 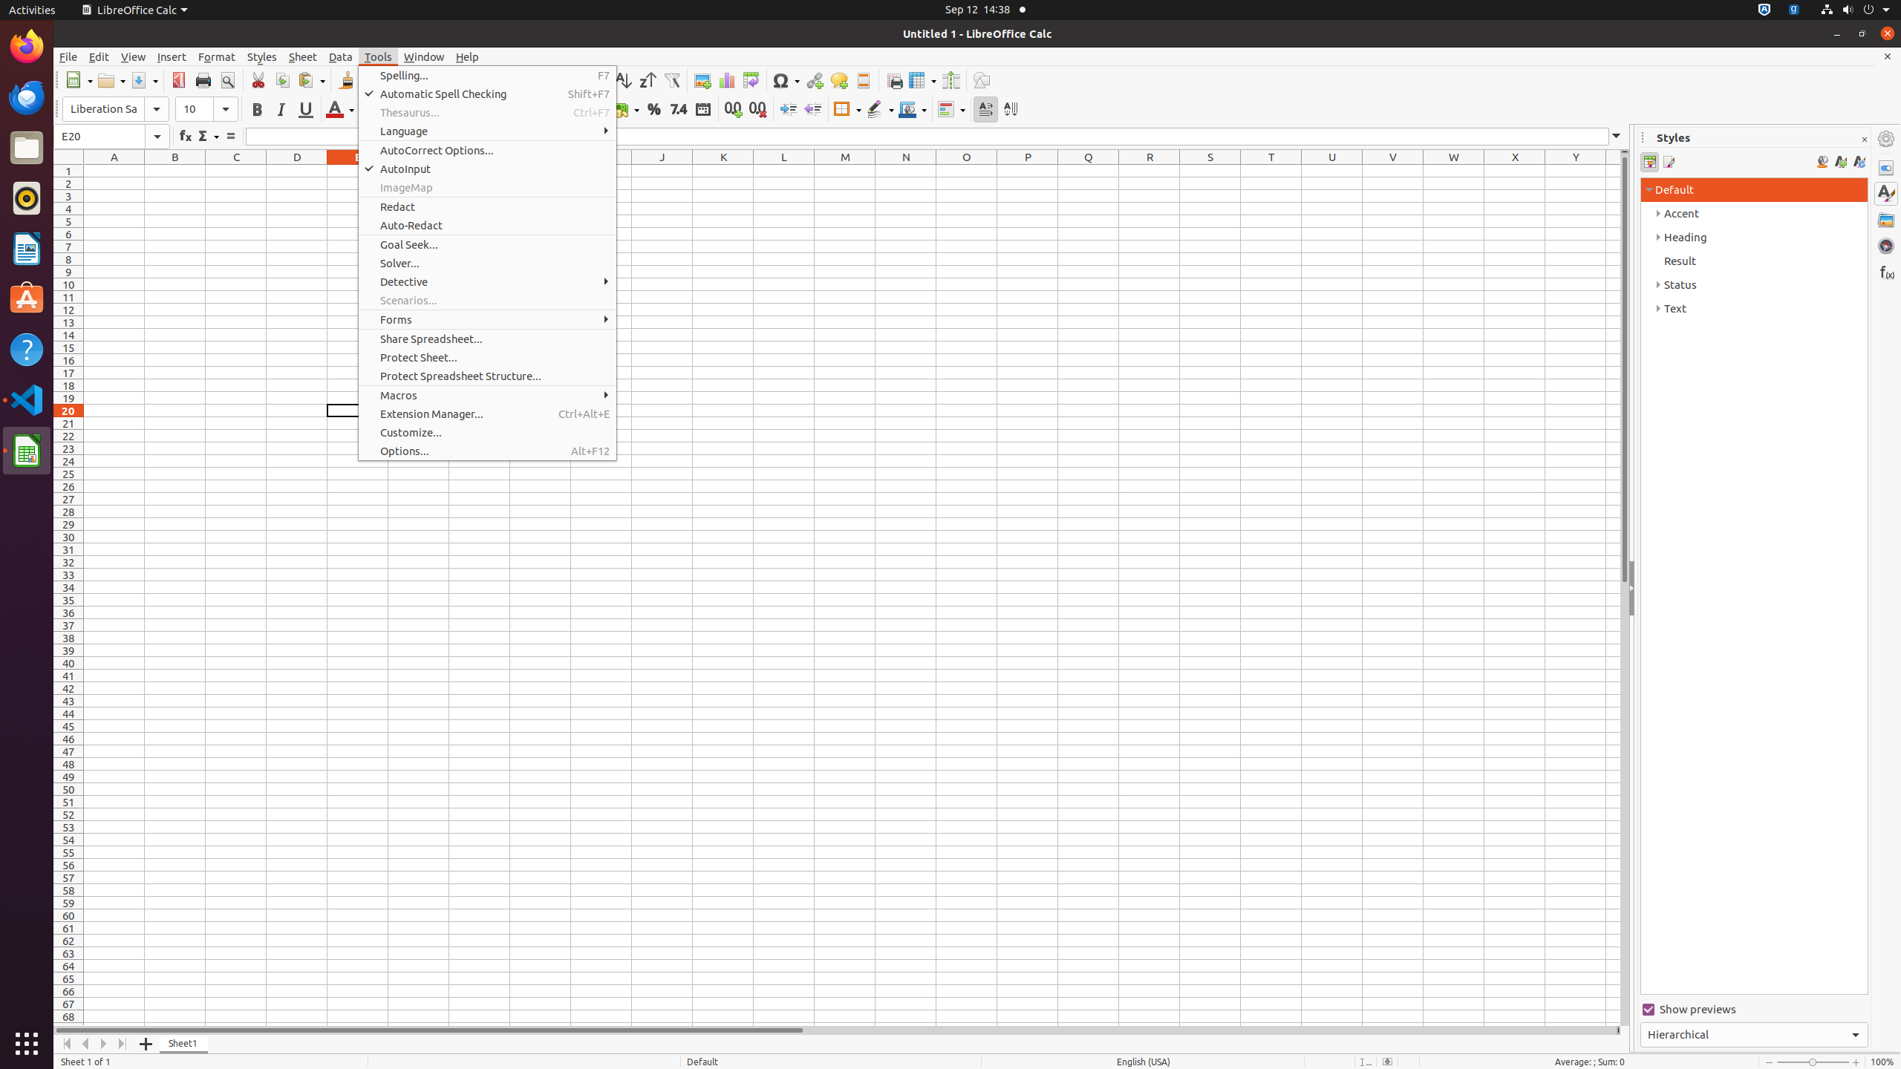 I want to click on Split Window, so click(x=950, y=80).